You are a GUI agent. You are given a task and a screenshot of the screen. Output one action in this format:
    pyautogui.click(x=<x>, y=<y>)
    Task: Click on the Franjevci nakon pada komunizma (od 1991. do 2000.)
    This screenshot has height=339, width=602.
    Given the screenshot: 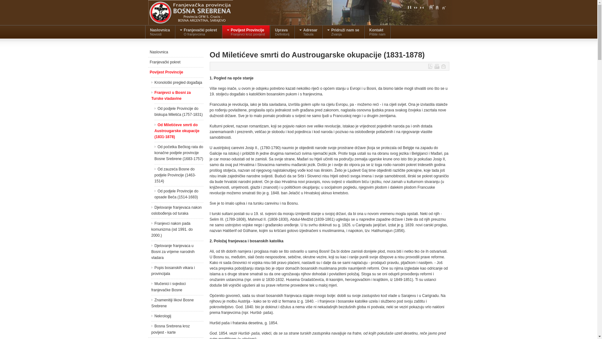 What is the action you would take?
    pyautogui.click(x=177, y=230)
    